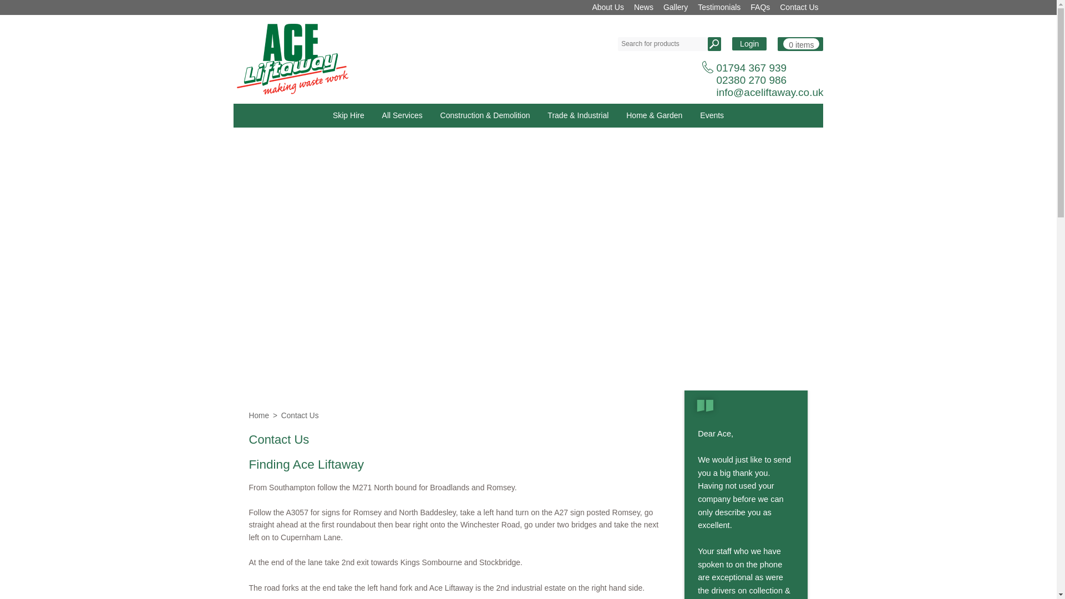 This screenshot has height=599, width=1065. I want to click on Contact Us, so click(799, 8).